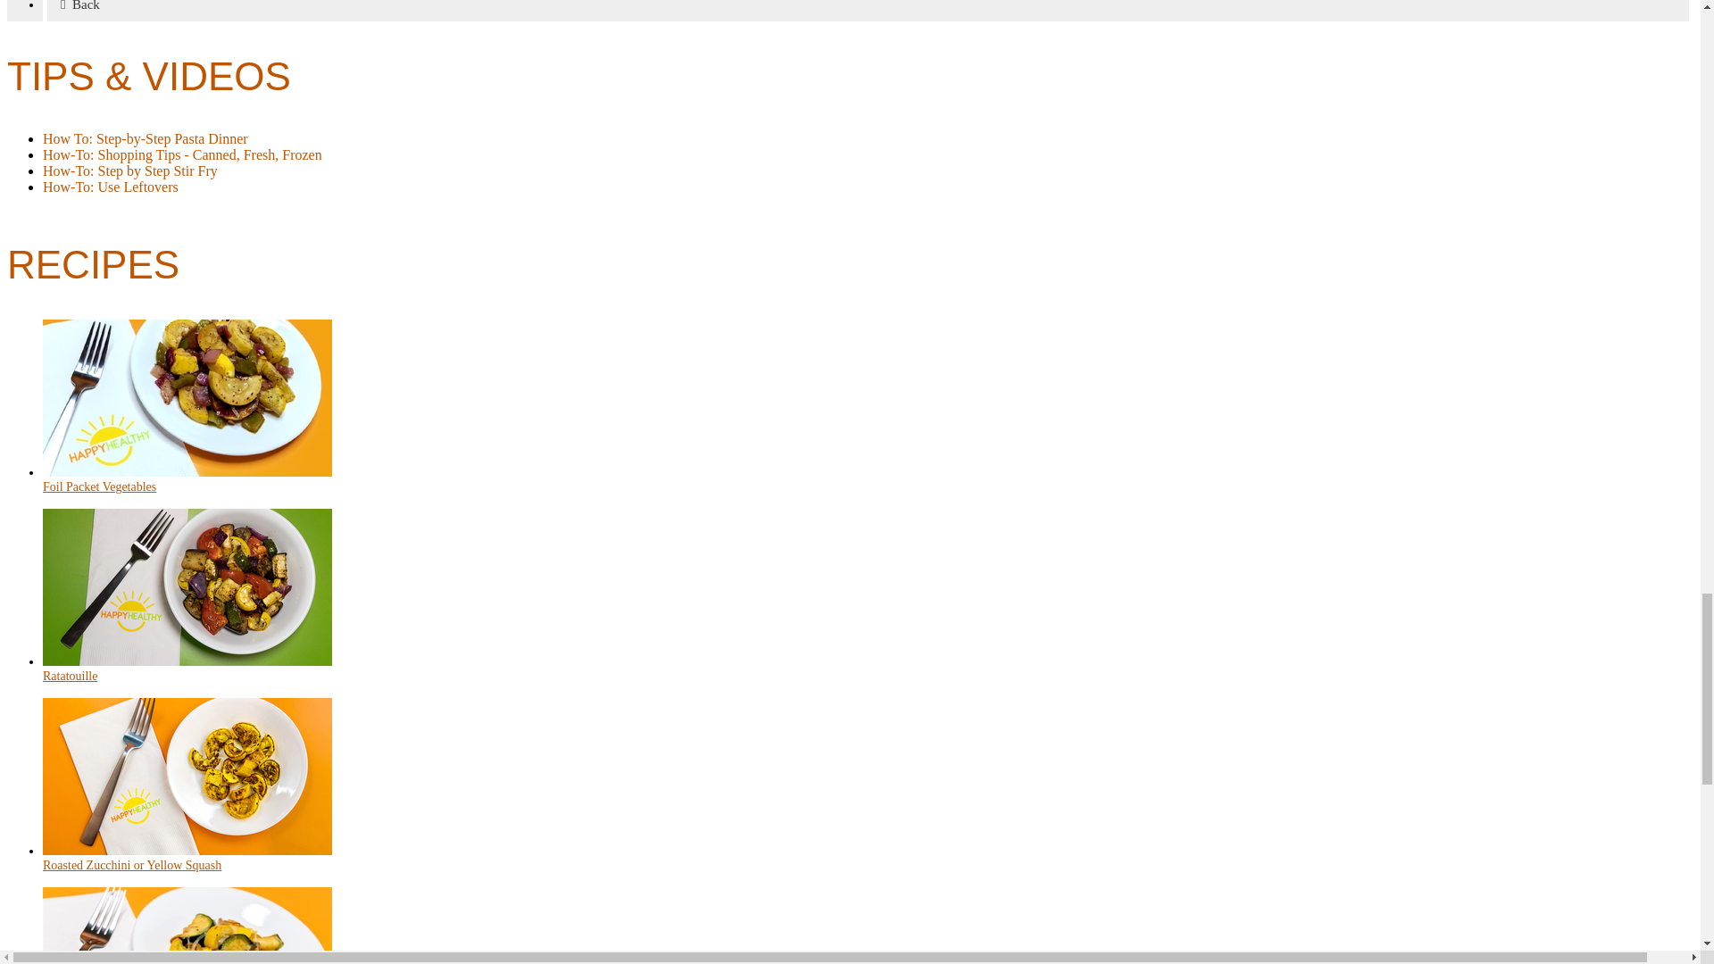  What do you see at coordinates (182, 155) in the screenshot?
I see `How-To: Shopping Tips - Canned, Fresh, Frozen` at bounding box center [182, 155].